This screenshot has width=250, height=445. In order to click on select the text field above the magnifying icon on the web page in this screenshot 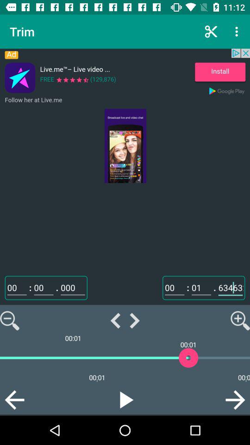, I will do `click(231, 288)`.